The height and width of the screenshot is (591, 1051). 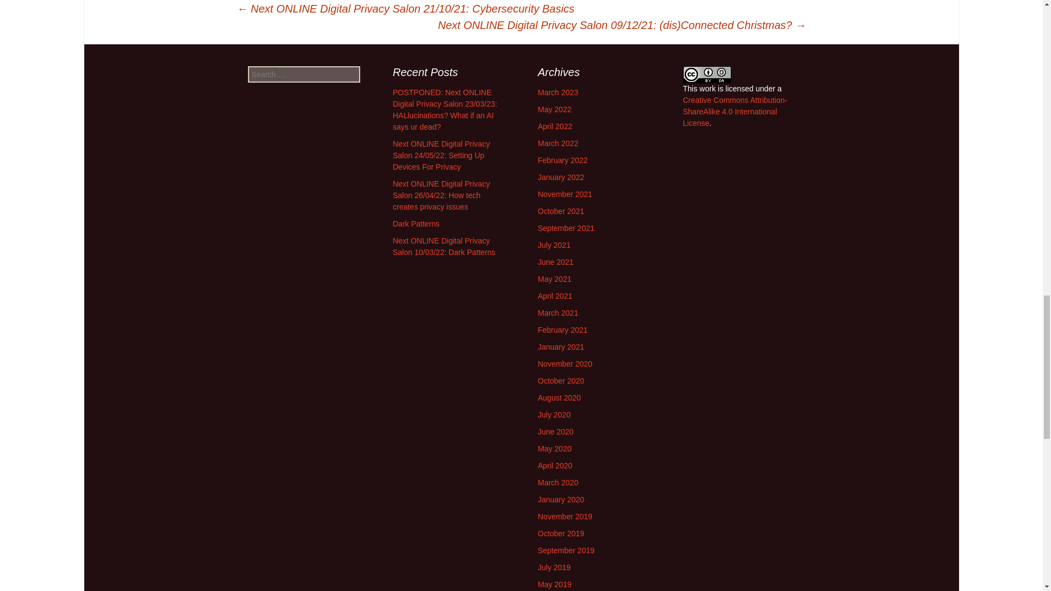 What do you see at coordinates (566, 228) in the screenshot?
I see `September 2021` at bounding box center [566, 228].